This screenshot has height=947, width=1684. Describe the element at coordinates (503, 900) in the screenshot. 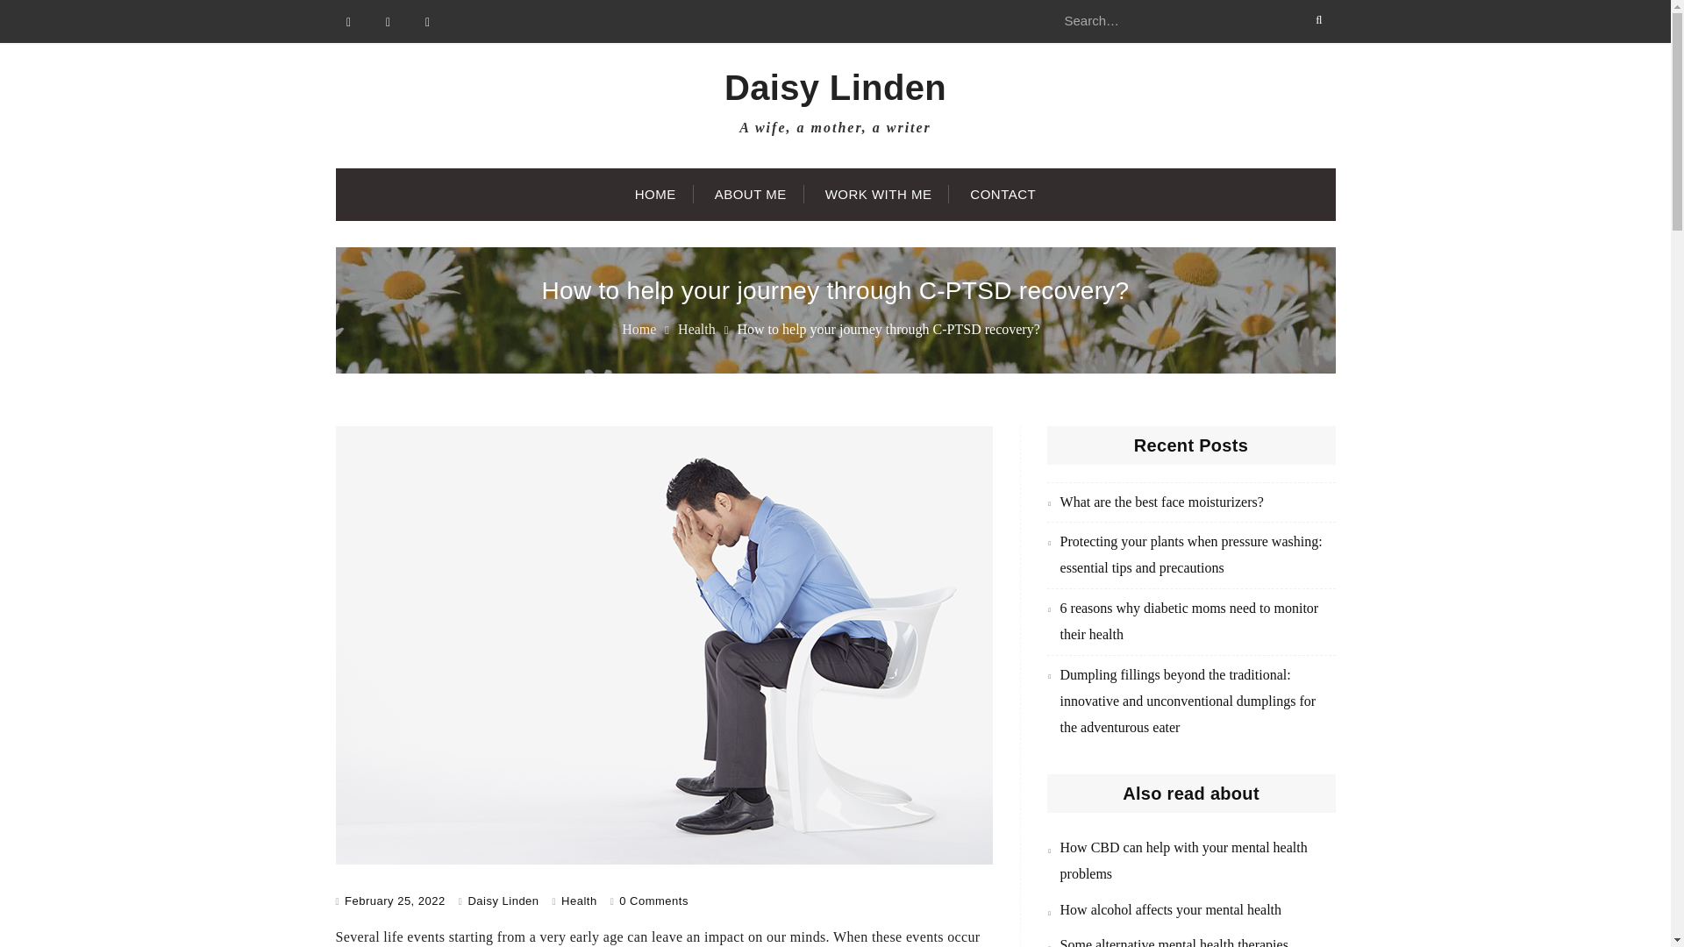

I see `Daisy Linden` at that location.